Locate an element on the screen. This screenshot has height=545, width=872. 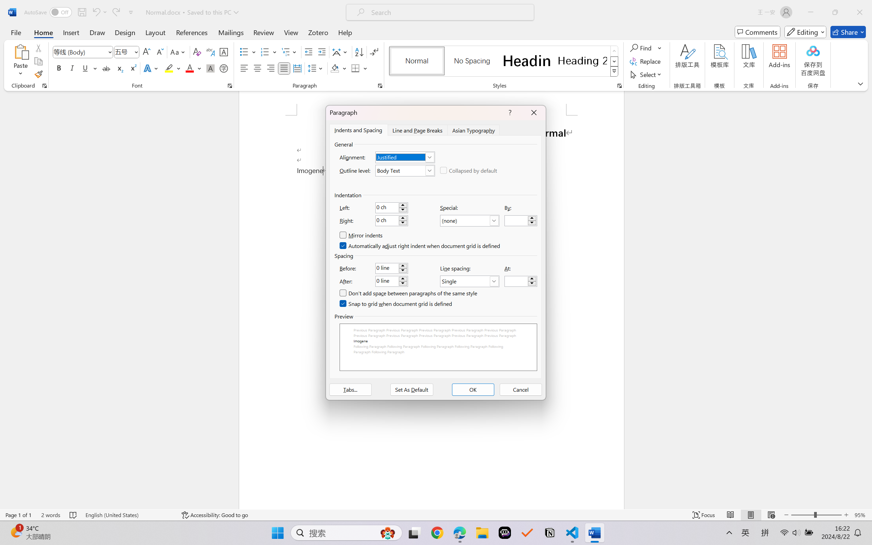
Format Painter is located at coordinates (38, 74).